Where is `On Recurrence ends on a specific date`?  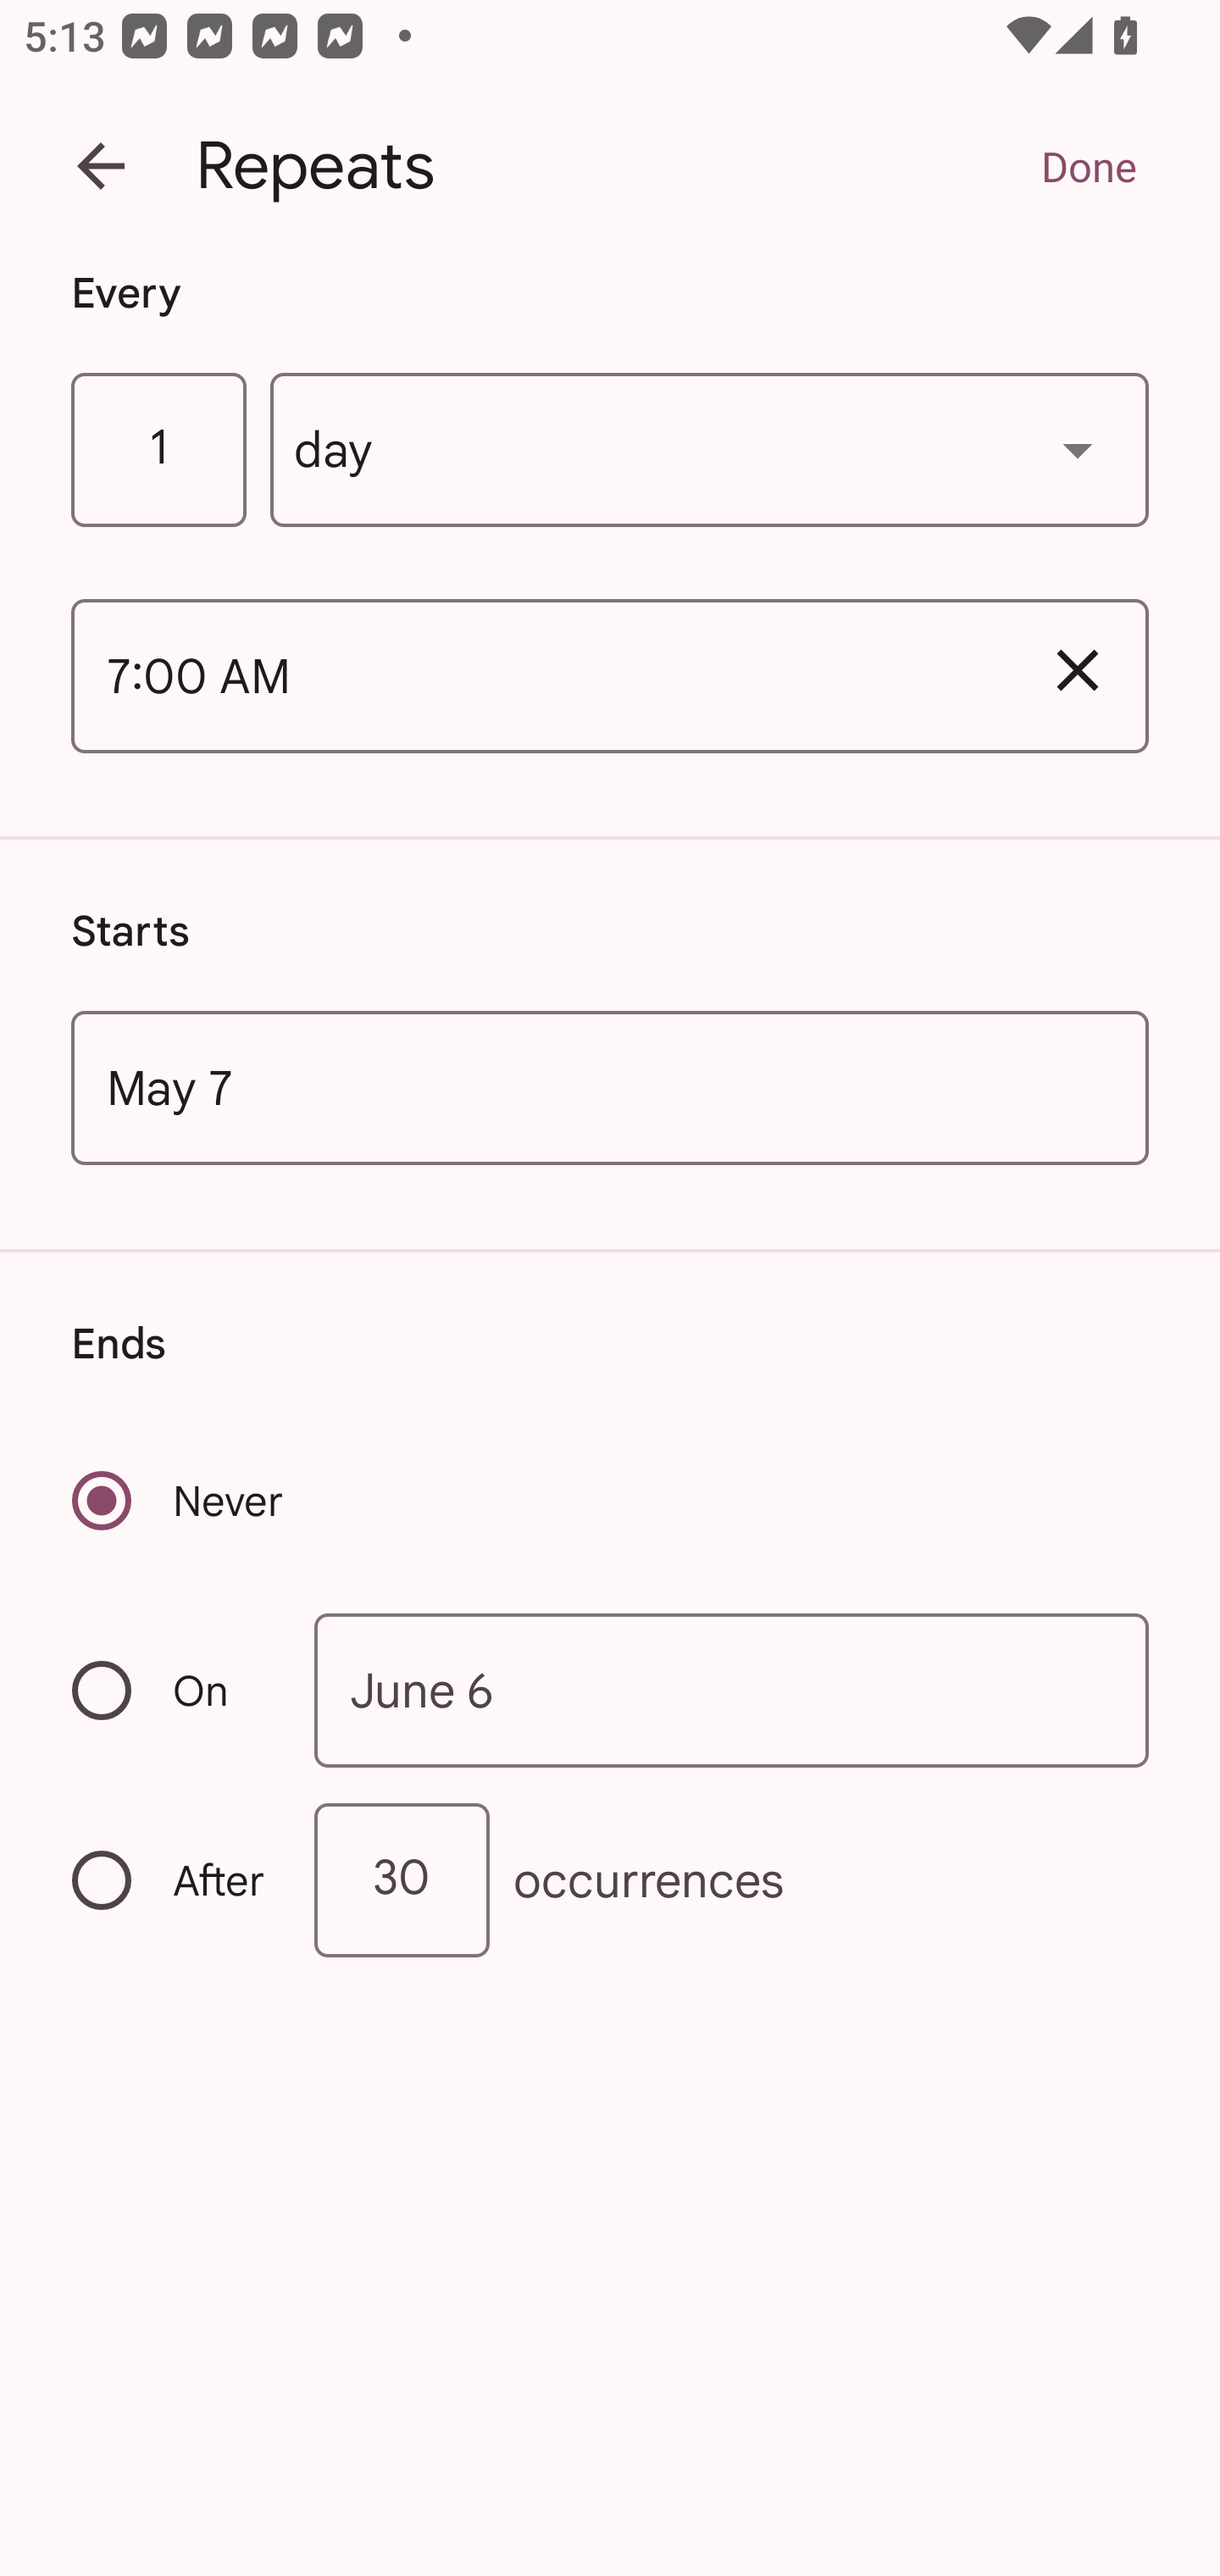 On Recurrence ends on a specific date is located at coordinates (171, 1691).